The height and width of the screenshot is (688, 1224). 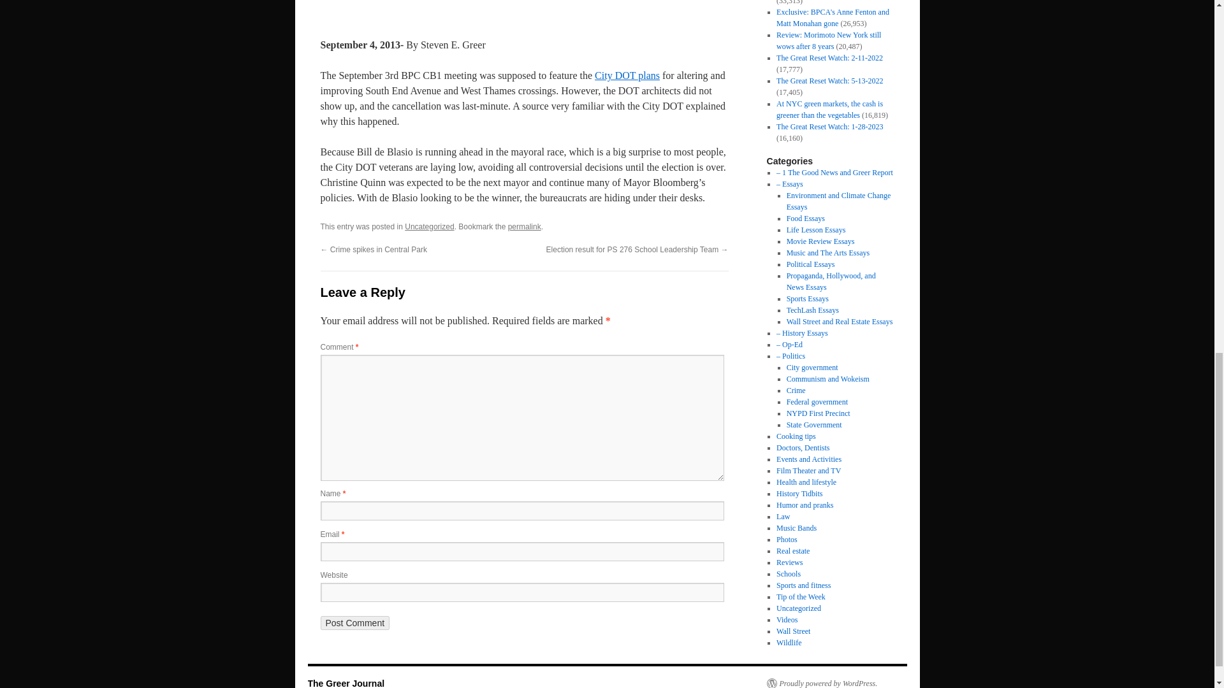 What do you see at coordinates (829, 80) in the screenshot?
I see `The Great Reset Watch: 5-13-2022` at bounding box center [829, 80].